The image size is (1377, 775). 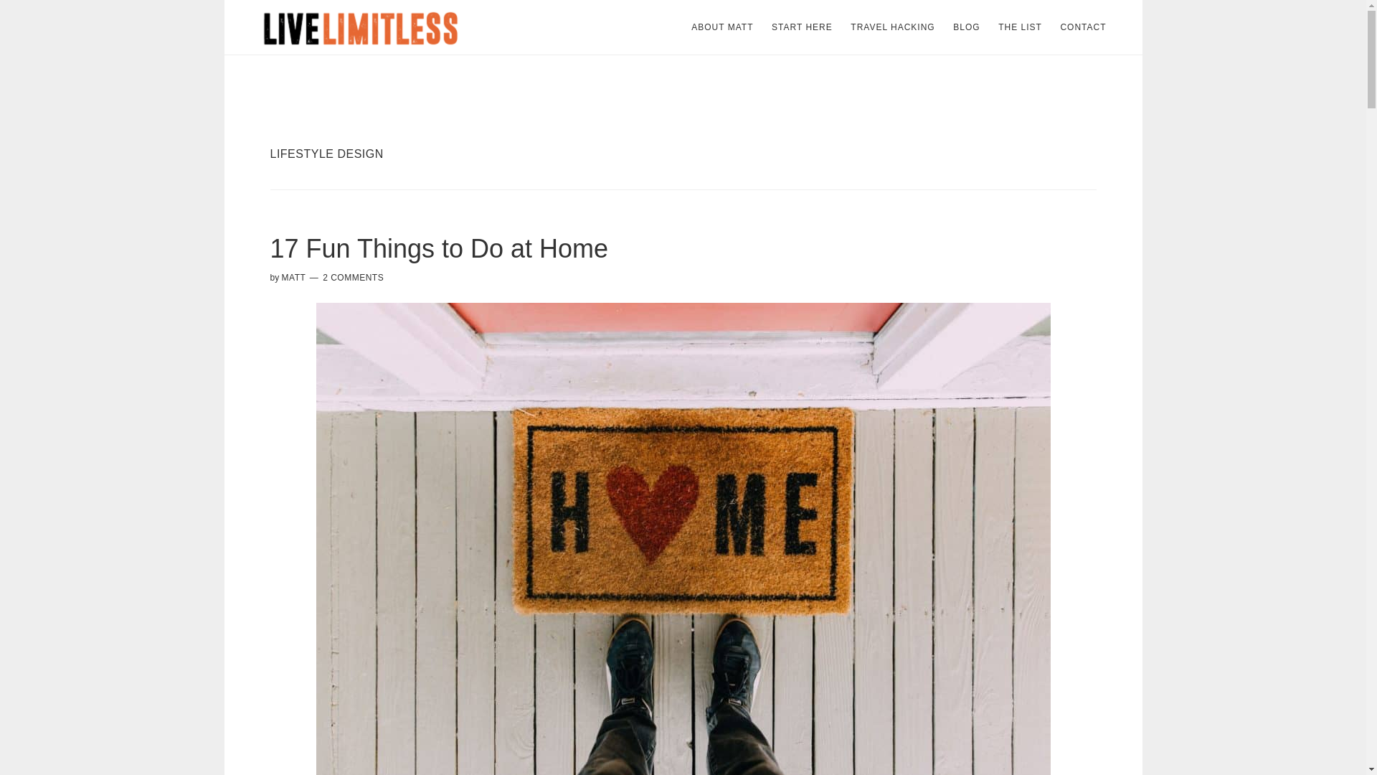 What do you see at coordinates (1083, 27) in the screenshot?
I see `CONTACT` at bounding box center [1083, 27].